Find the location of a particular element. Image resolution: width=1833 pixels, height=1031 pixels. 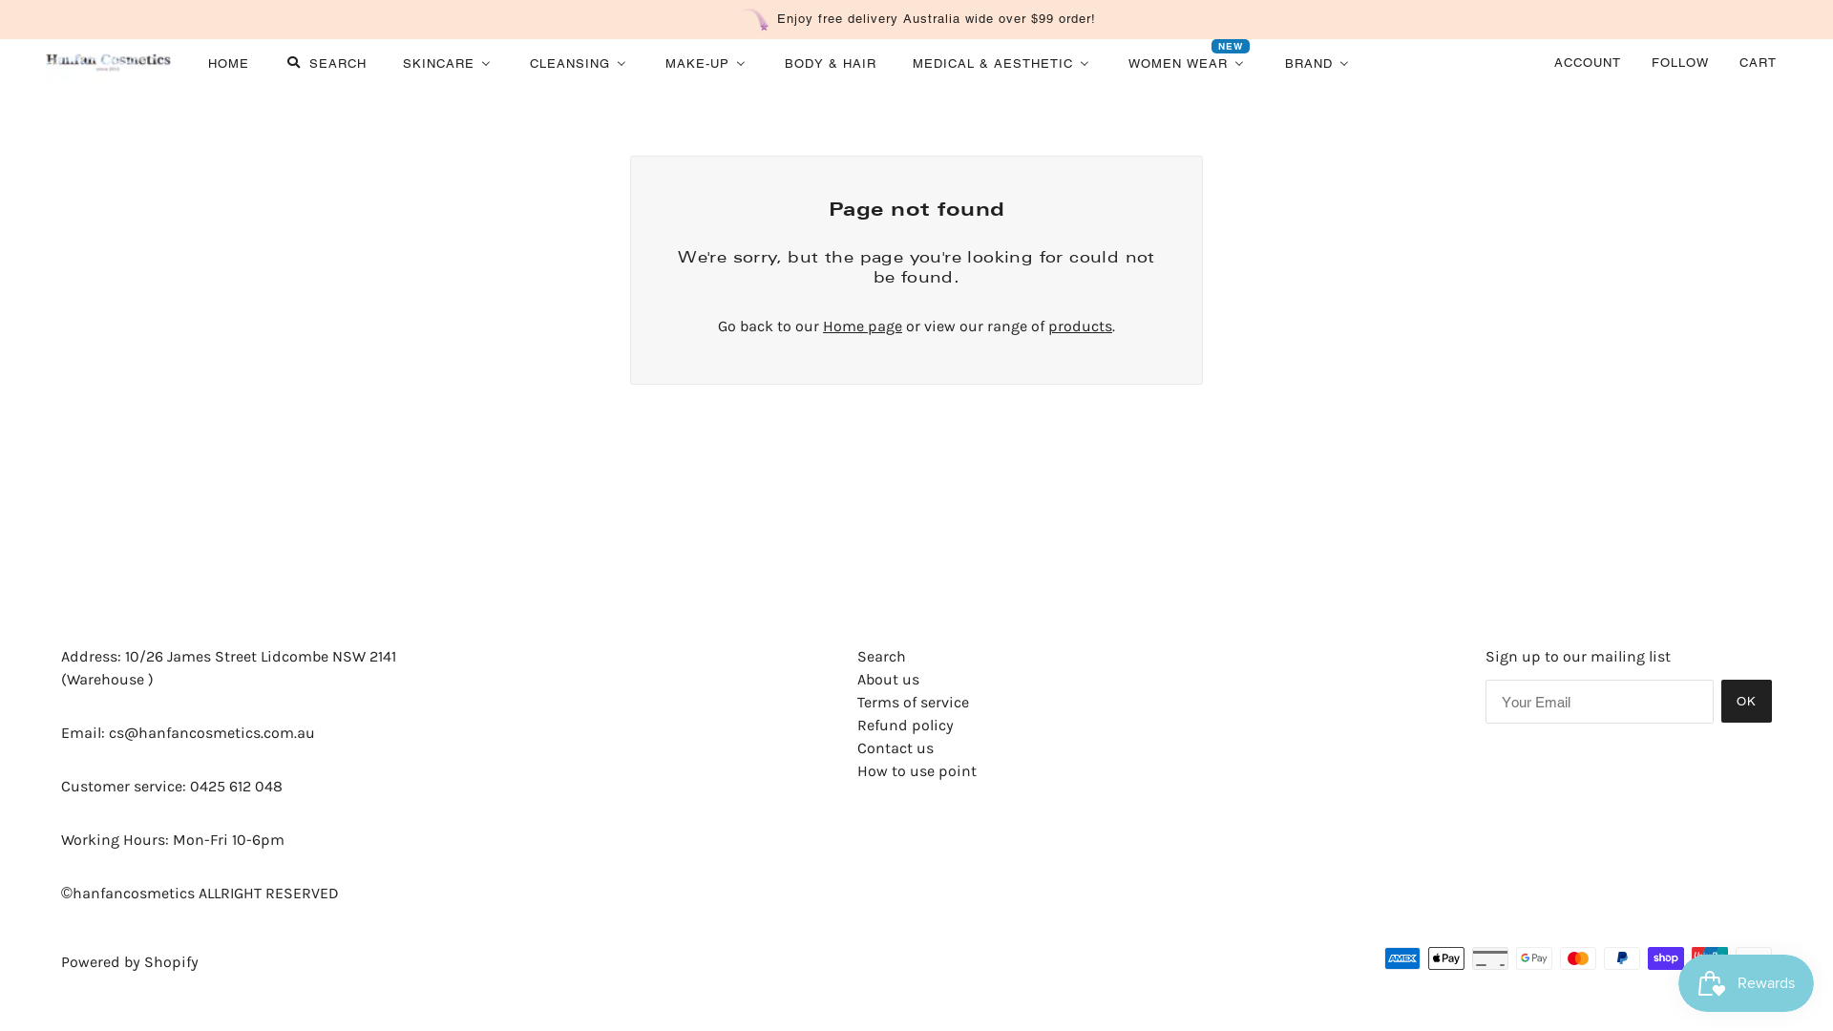

MEDICAL & AESTHETIC is located at coordinates (1001, 63).